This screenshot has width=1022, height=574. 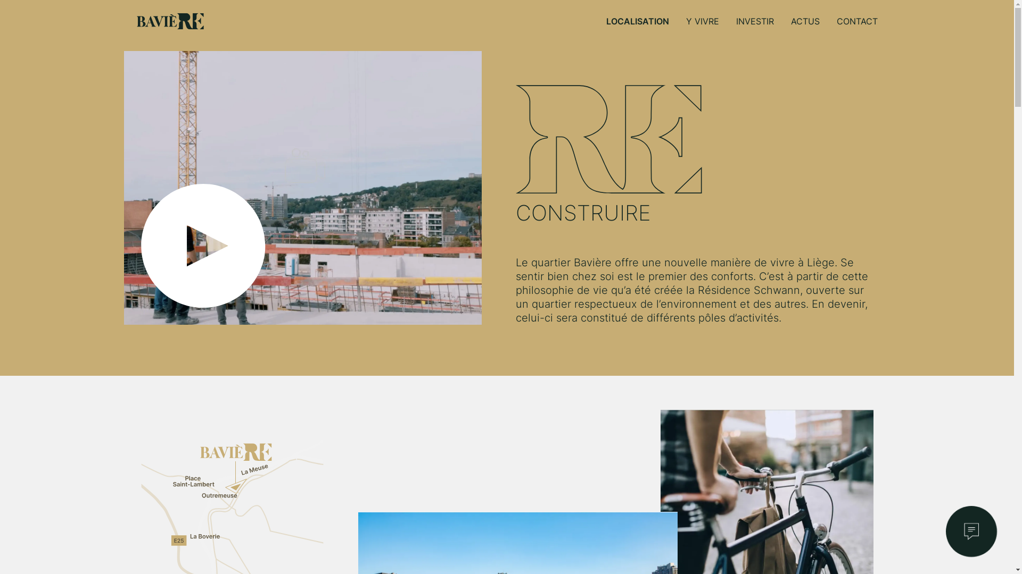 What do you see at coordinates (702, 21) in the screenshot?
I see `Y VIVRE` at bounding box center [702, 21].